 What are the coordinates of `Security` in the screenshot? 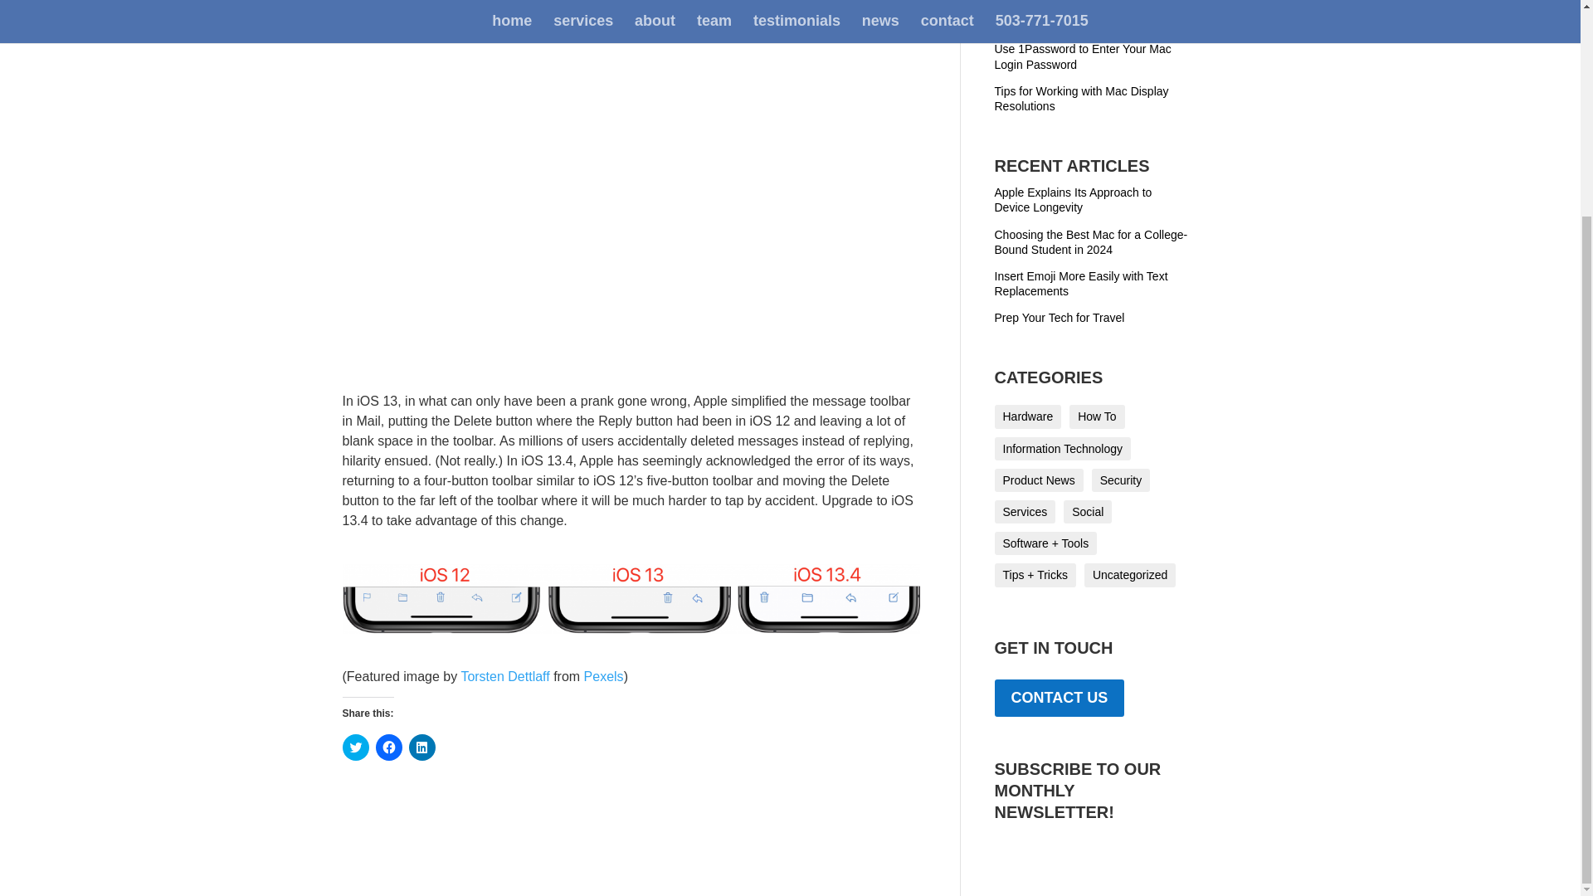 It's located at (1120, 480).